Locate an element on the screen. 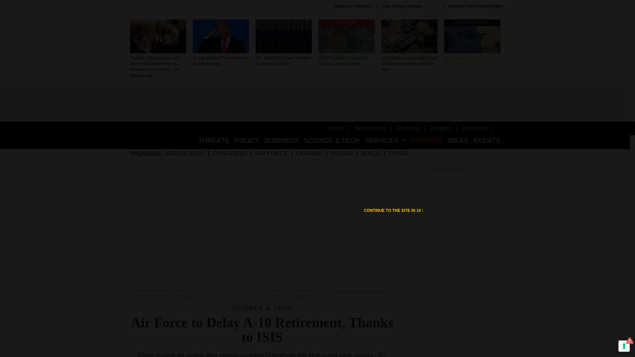 Image resolution: width=635 pixels, height=357 pixels. Podcast is located at coordinates (346, 43).